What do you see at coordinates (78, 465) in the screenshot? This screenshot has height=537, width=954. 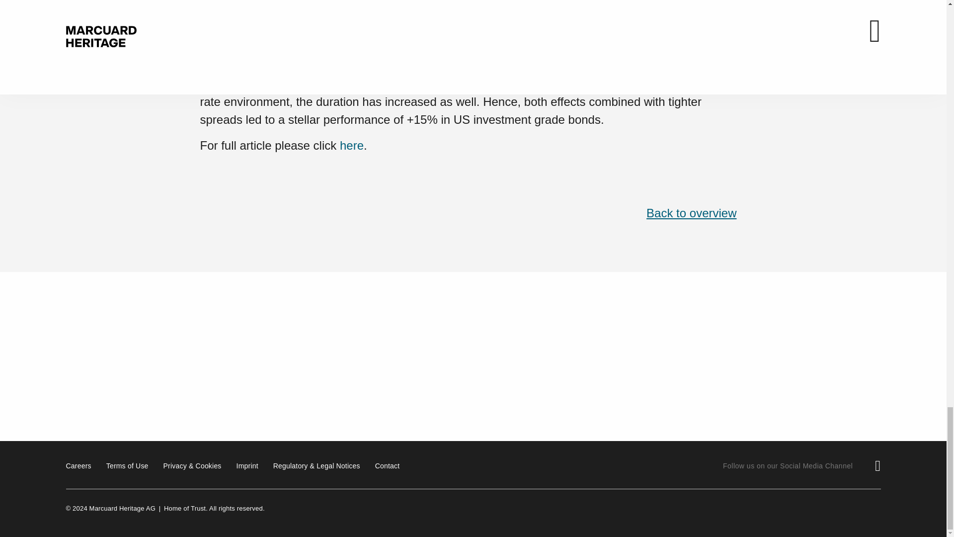 I see `Careers` at bounding box center [78, 465].